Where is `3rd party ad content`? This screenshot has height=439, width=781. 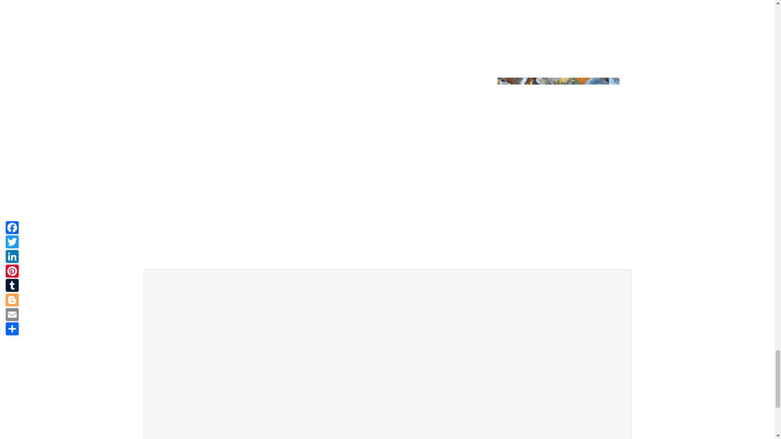
3rd party ad content is located at coordinates (509, 414).